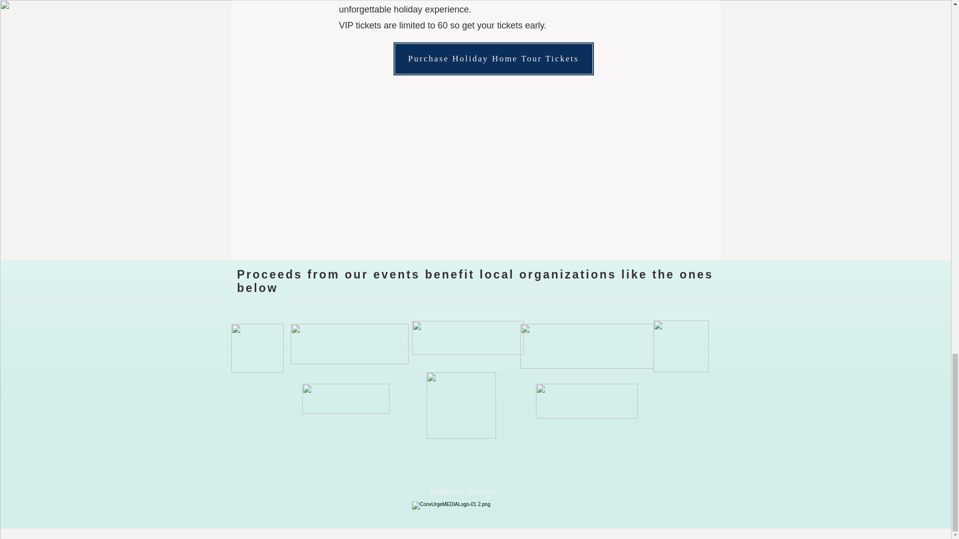 This screenshot has width=959, height=539. What do you see at coordinates (492, 59) in the screenshot?
I see `Purchase Holiday Home Tour Tickets` at bounding box center [492, 59].